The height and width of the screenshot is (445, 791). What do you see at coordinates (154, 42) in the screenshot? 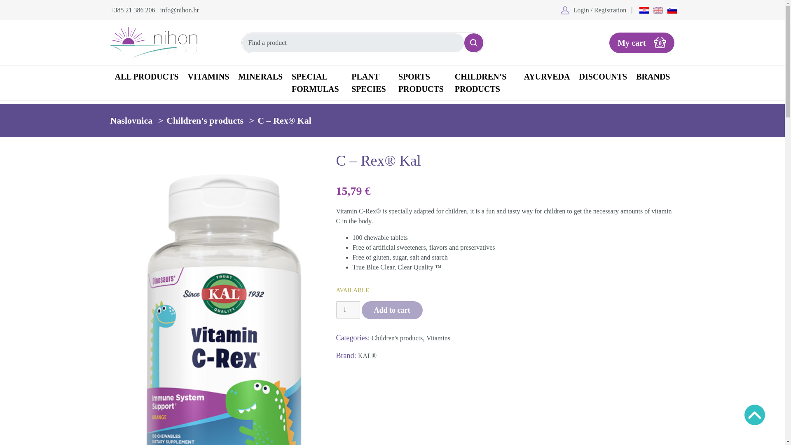
I see `Nihon Webshop` at bounding box center [154, 42].